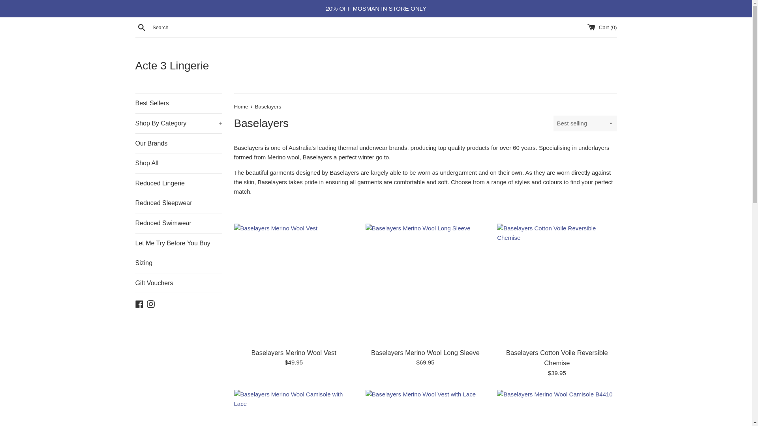 The image size is (758, 426). I want to click on Acte 3 Lingerie, so click(376, 65).